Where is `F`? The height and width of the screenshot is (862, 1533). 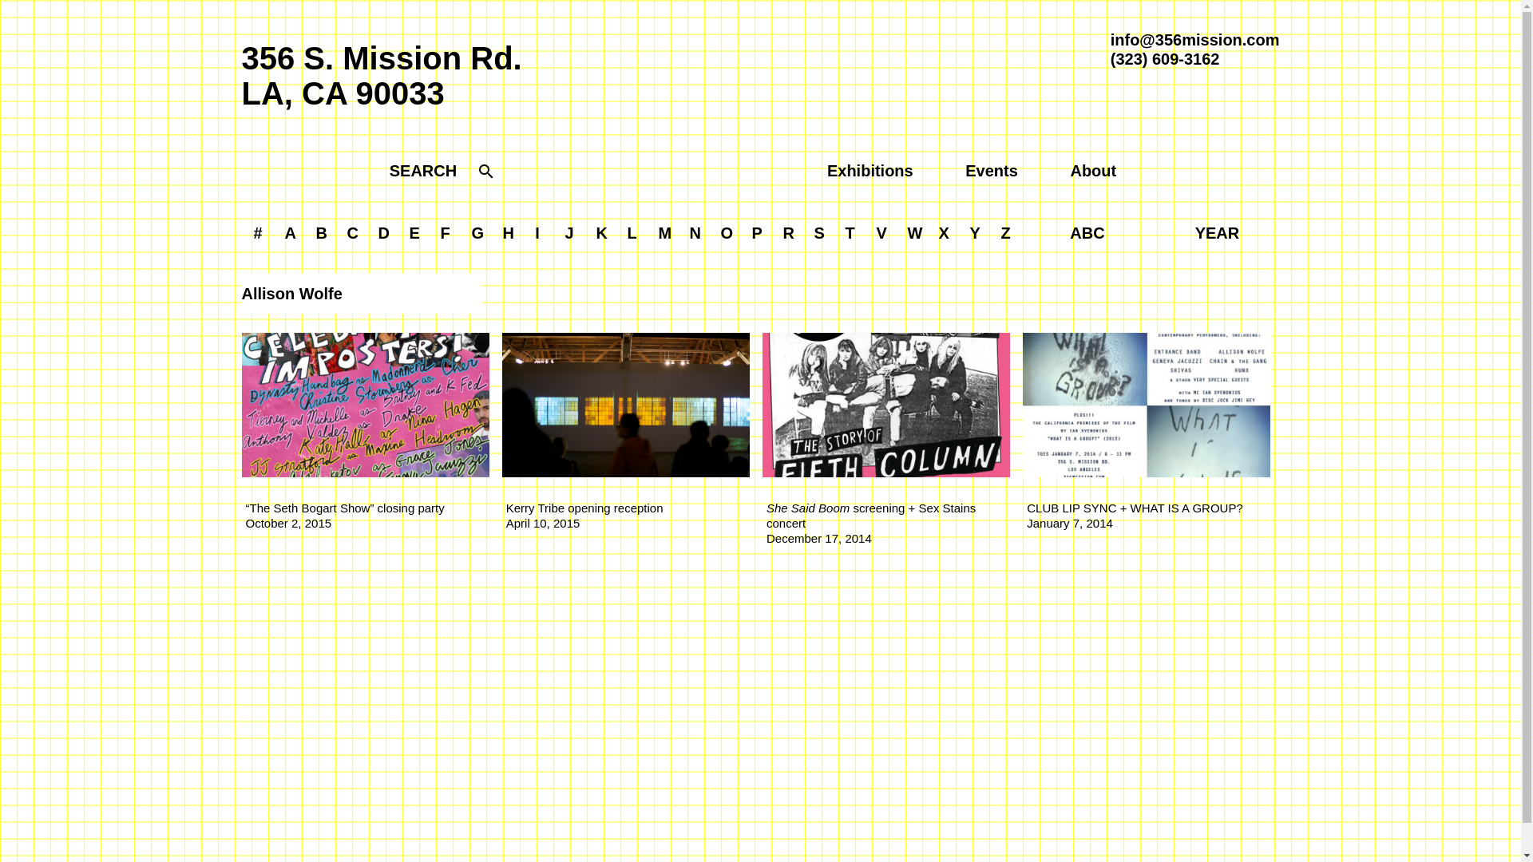 F is located at coordinates (445, 233).